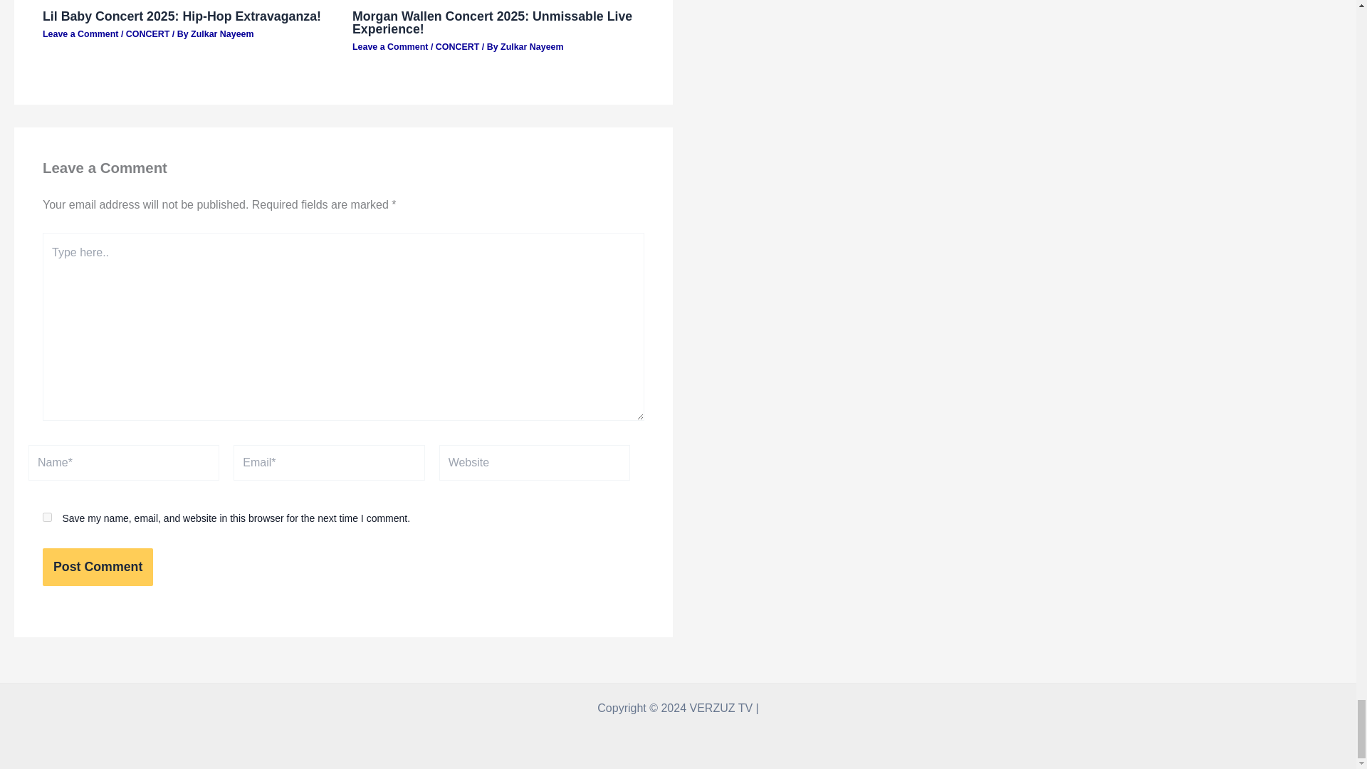  Describe the element at coordinates (222, 34) in the screenshot. I see `View all posts by Zulkar Nayeem` at that location.